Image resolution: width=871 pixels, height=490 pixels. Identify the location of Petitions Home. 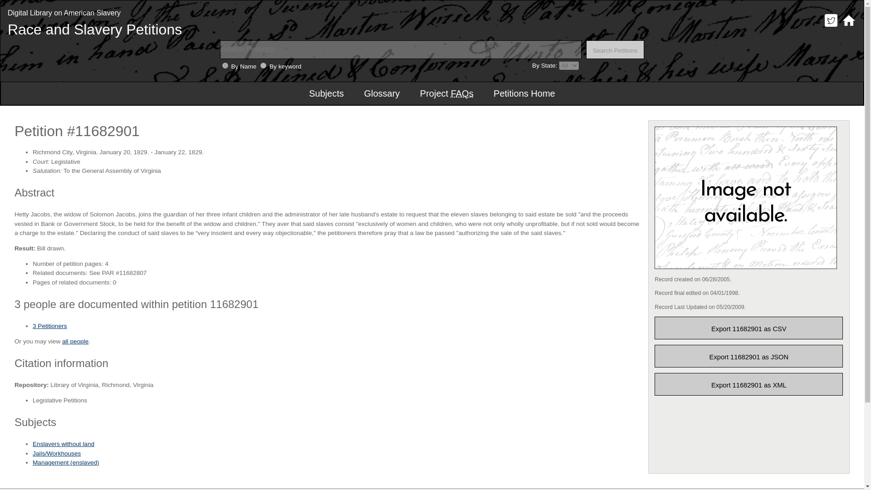
(524, 93).